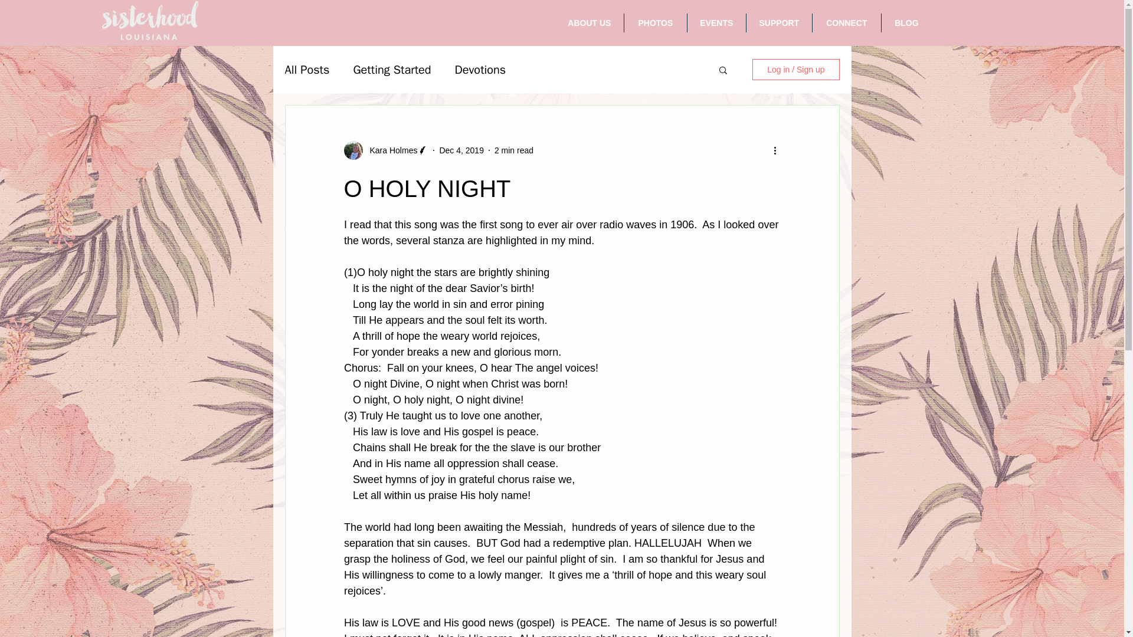  I want to click on Dec 4, 2019, so click(461, 150).